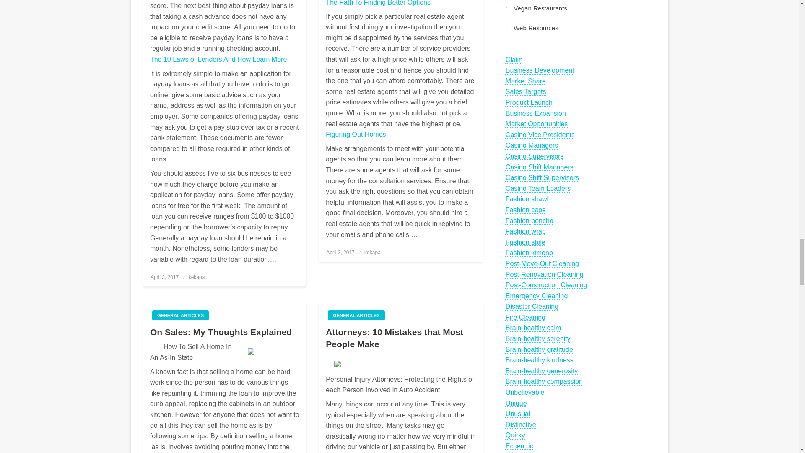 The image size is (805, 453). Describe the element at coordinates (372, 253) in the screenshot. I see `kekapa` at that location.